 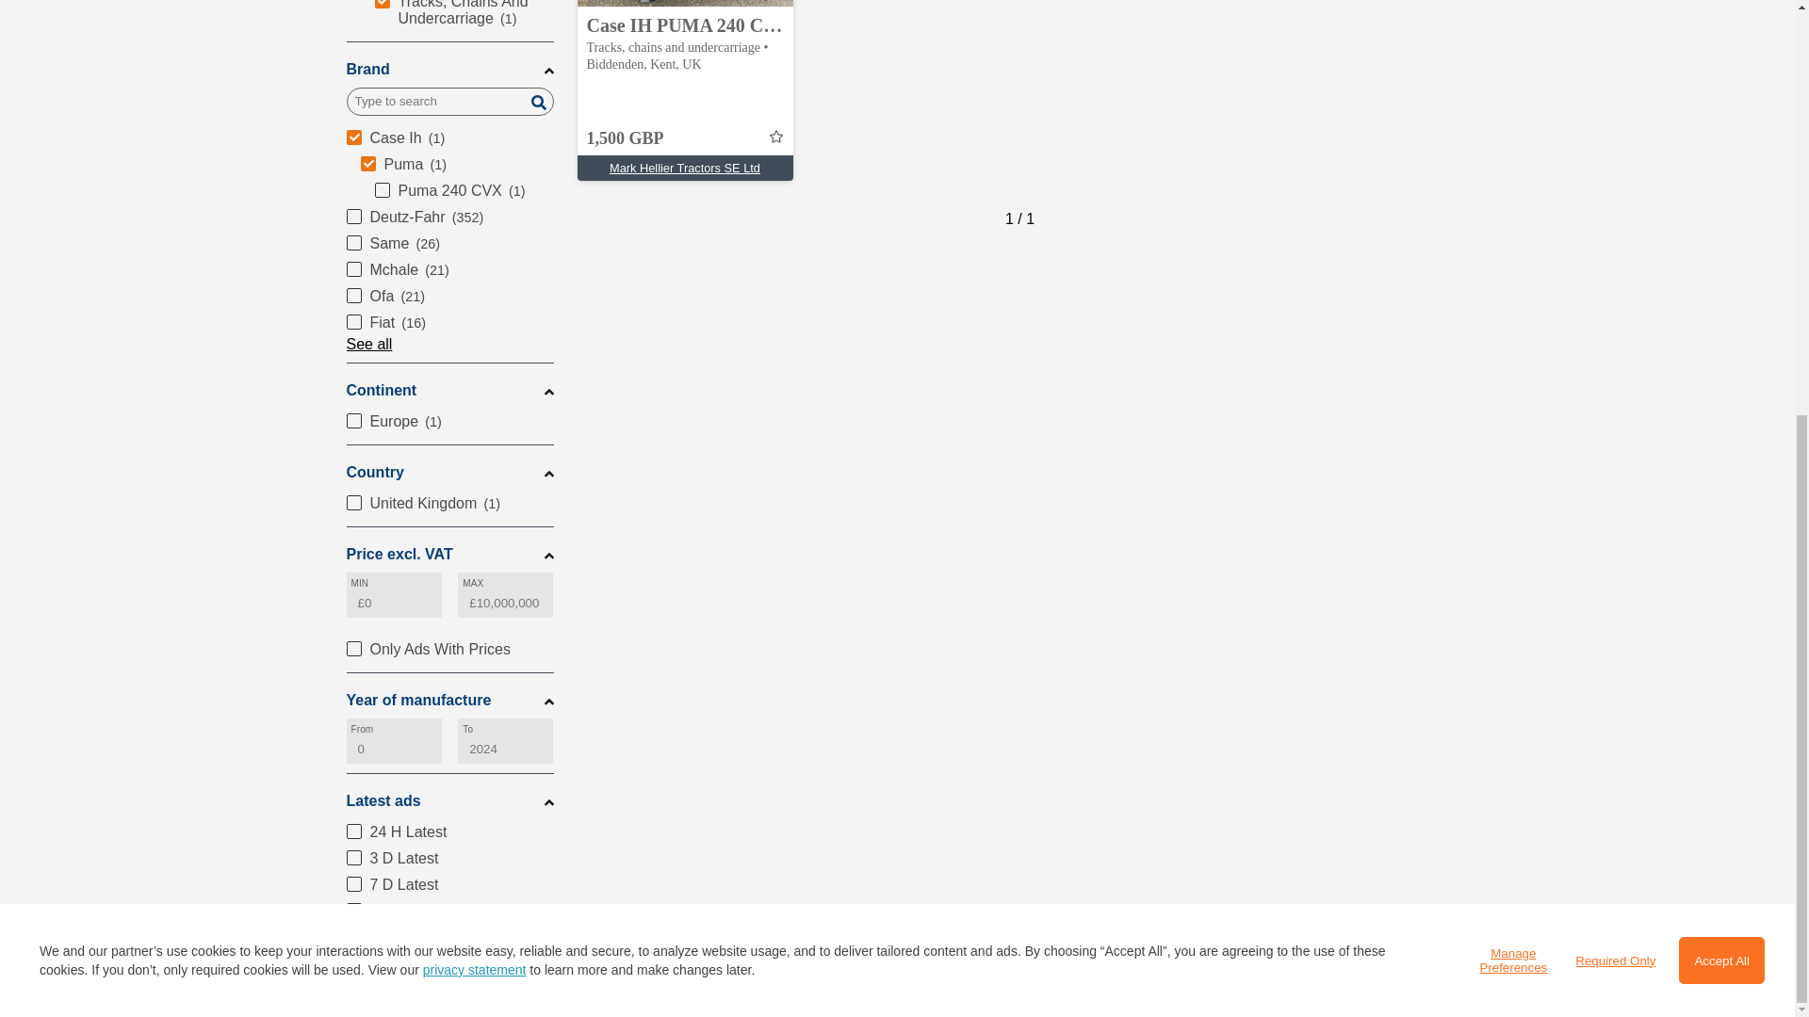 I want to click on Puma, so click(x=456, y=164).